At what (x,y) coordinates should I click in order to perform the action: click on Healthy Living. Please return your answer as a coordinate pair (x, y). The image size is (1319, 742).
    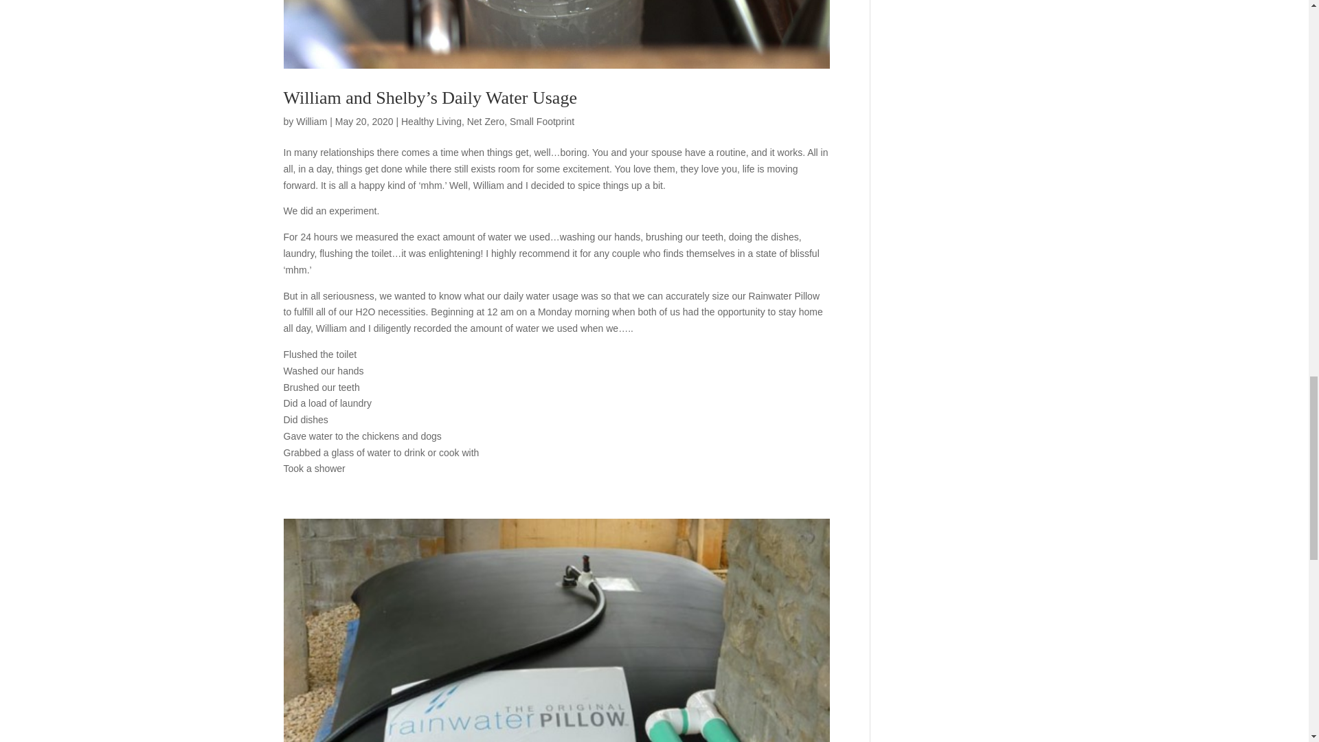
    Looking at the image, I should click on (431, 121).